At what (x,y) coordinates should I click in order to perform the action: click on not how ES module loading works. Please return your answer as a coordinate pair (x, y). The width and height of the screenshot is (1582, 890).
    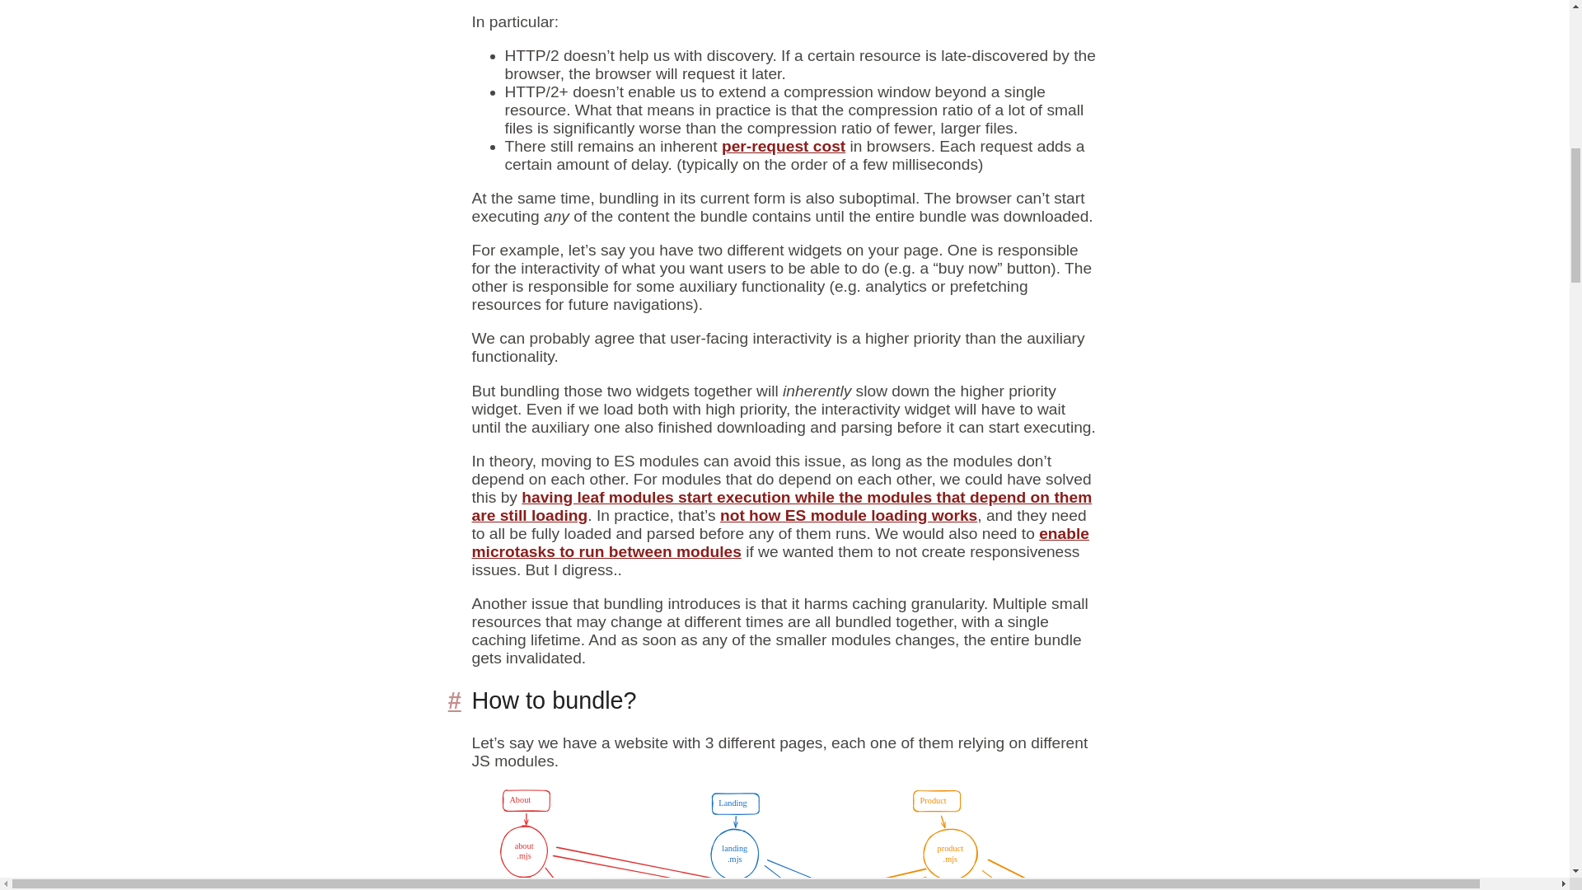
    Looking at the image, I should click on (849, 515).